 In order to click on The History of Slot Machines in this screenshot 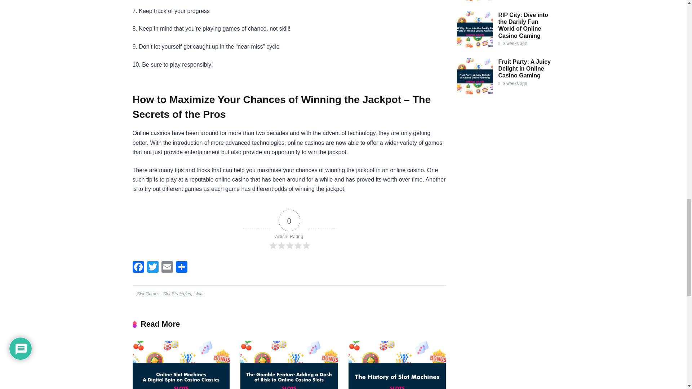, I will do `click(397, 365)`.